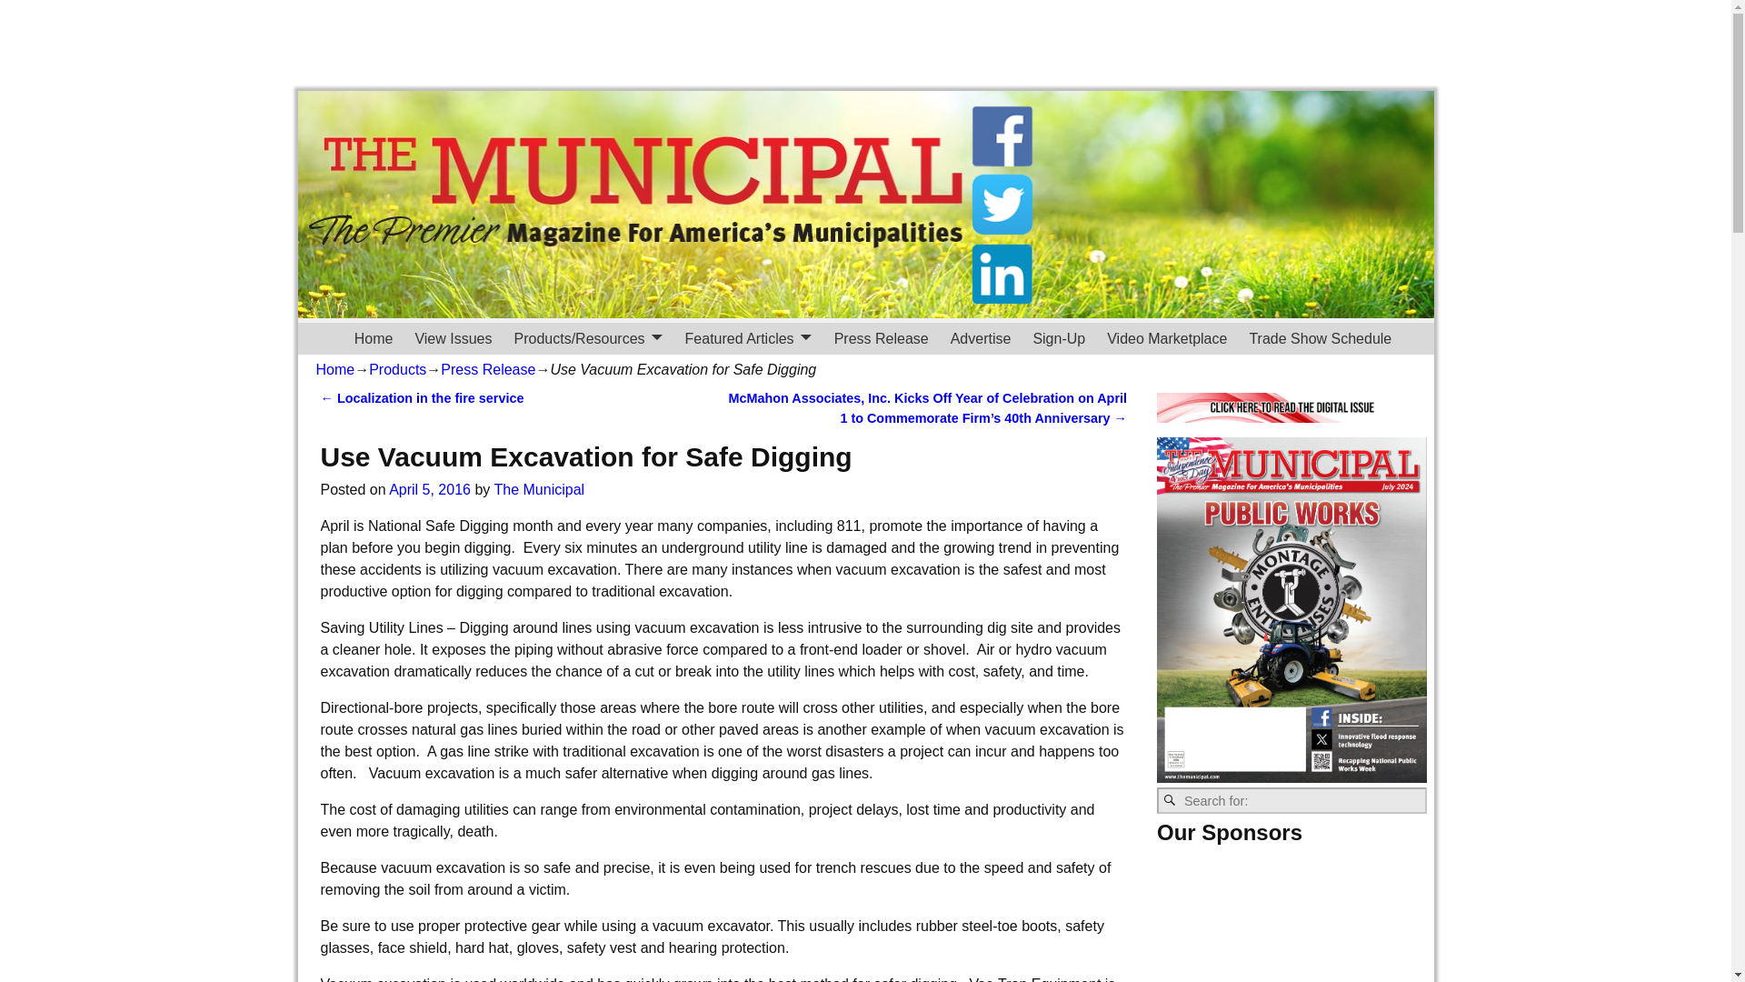  Describe the element at coordinates (1058, 338) in the screenshot. I see `Sign-Up` at that location.